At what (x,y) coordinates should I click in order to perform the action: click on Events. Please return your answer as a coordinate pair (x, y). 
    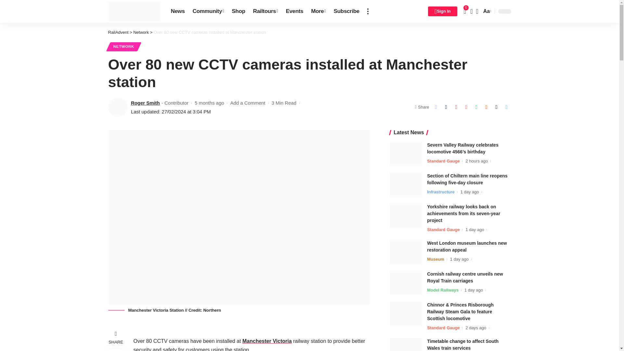
    Looking at the image, I should click on (294, 11).